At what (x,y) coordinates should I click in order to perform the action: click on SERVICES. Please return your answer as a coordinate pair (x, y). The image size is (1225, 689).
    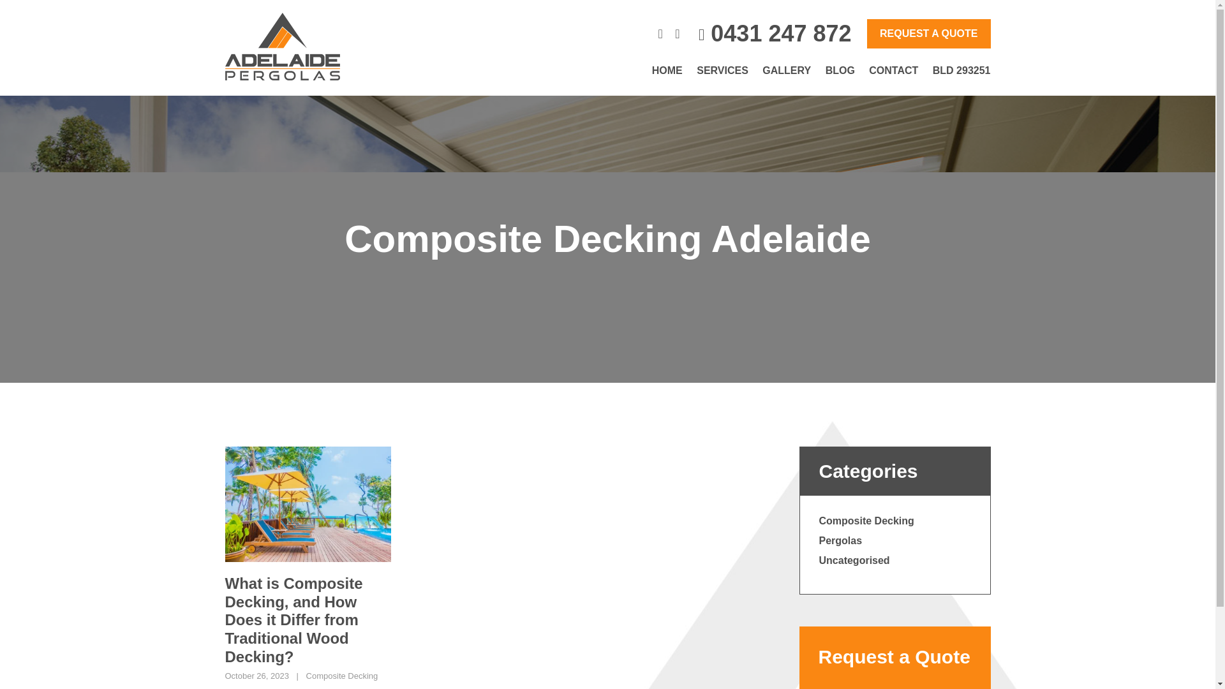
    Looking at the image, I should click on (722, 70).